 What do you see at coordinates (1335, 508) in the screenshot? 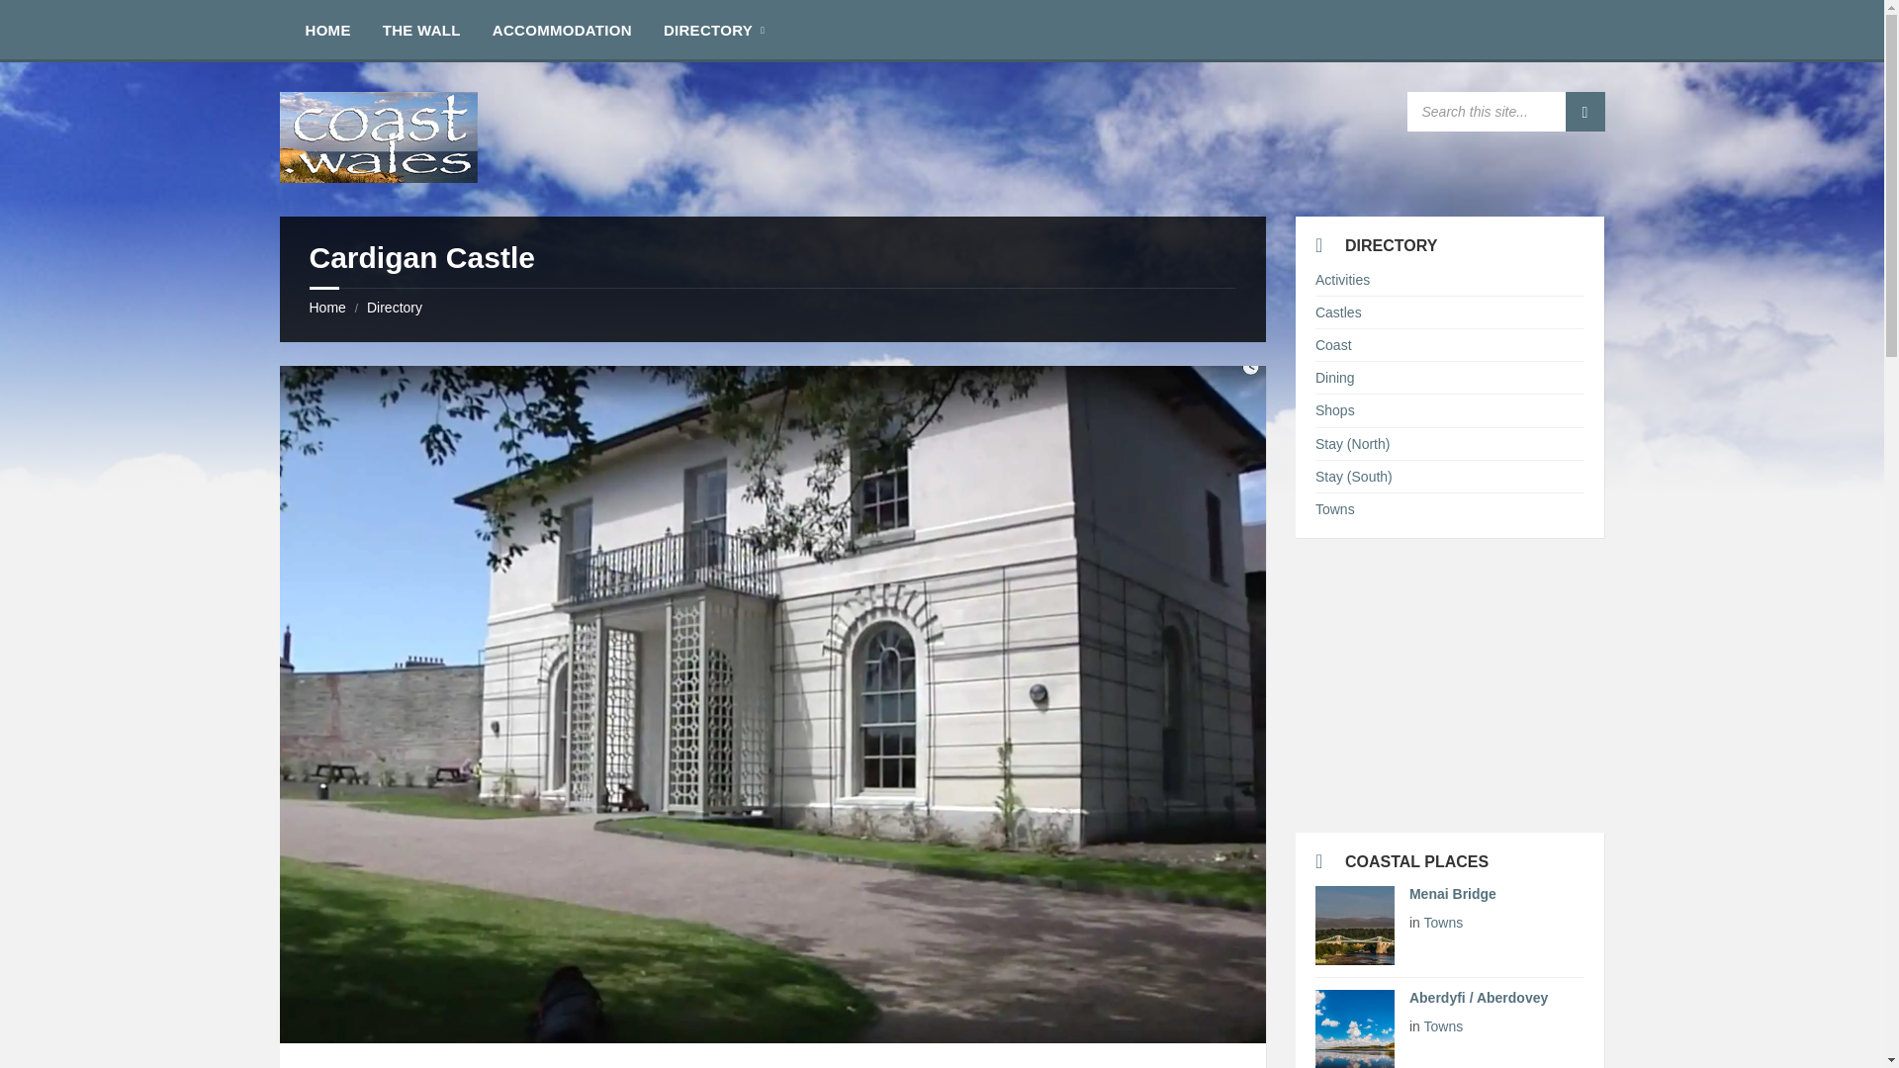
I see `Towns` at bounding box center [1335, 508].